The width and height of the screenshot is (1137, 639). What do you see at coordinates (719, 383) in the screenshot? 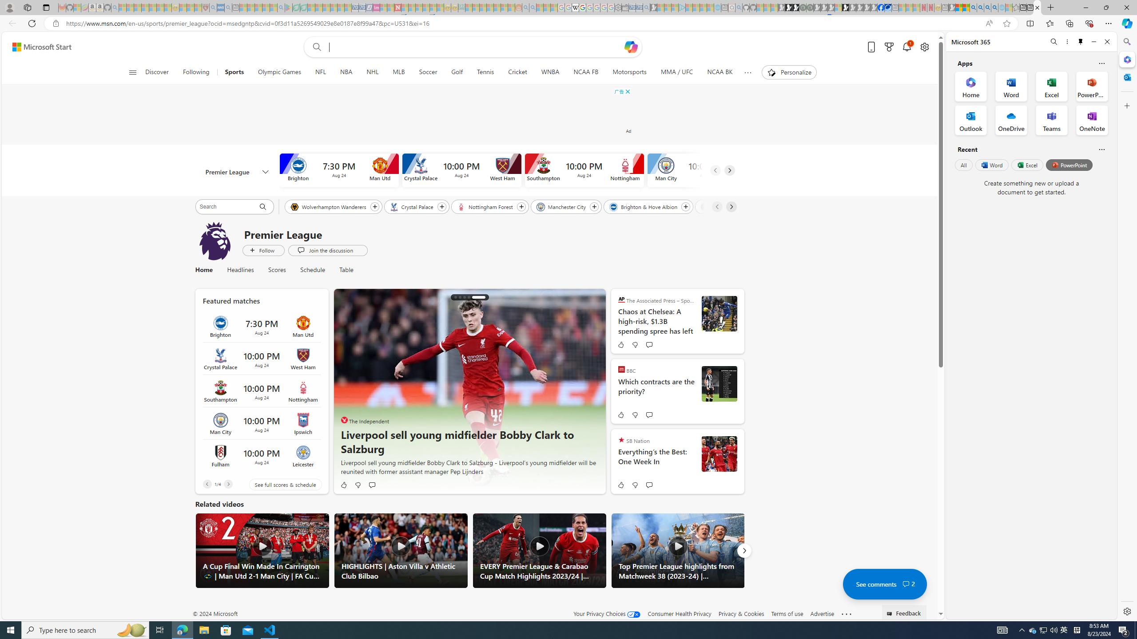
I see `Which contracts are the priority?` at bounding box center [719, 383].